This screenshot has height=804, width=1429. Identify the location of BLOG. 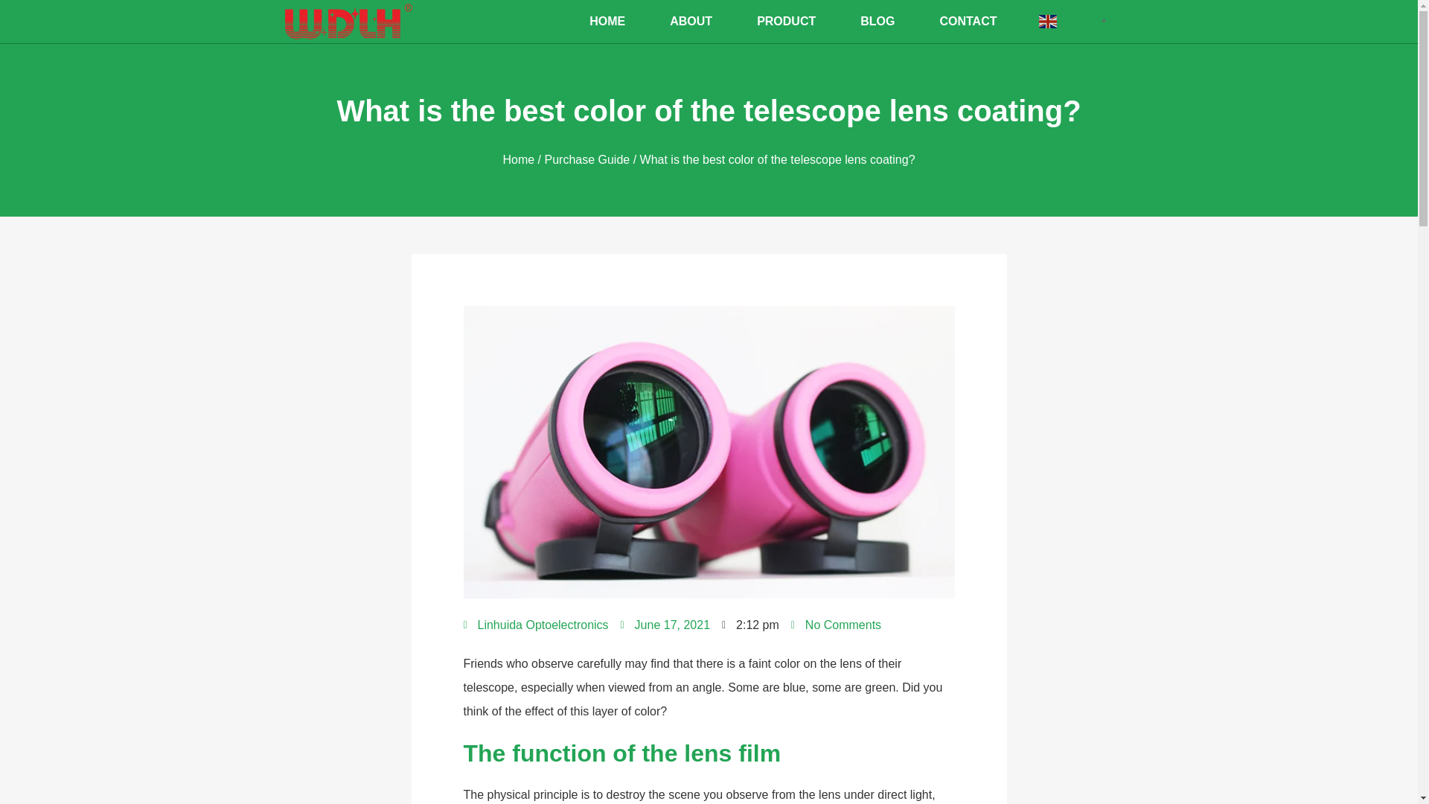
(877, 22).